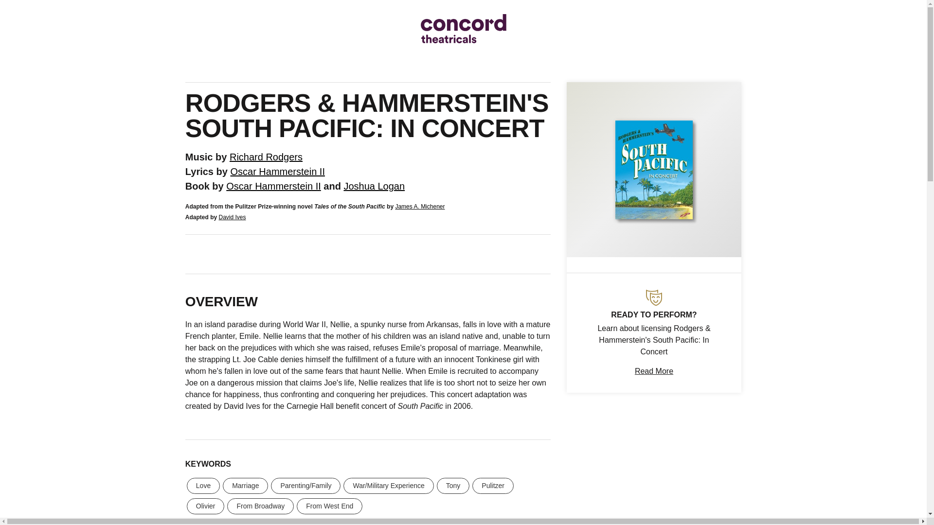 Image resolution: width=934 pixels, height=525 pixels. What do you see at coordinates (654, 297) in the screenshot?
I see `SubGenre` at bounding box center [654, 297].